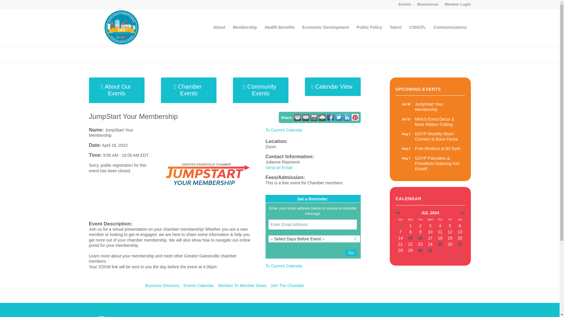  Describe the element at coordinates (428, 4) in the screenshot. I see `Health Benefits` at that location.